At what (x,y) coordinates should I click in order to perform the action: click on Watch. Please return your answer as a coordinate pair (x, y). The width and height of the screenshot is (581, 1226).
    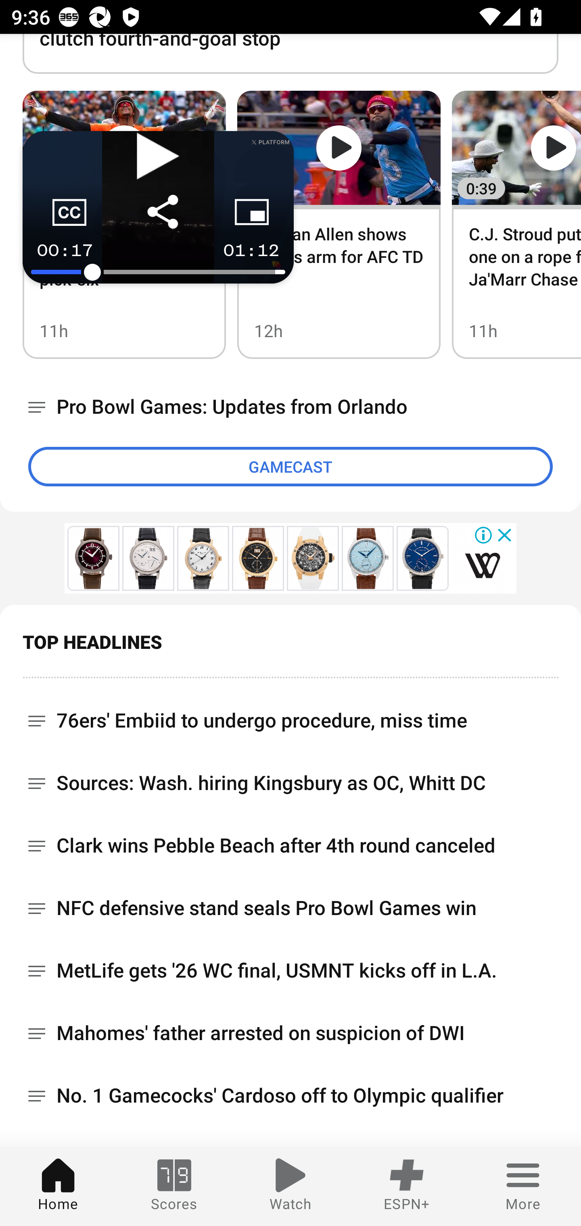
    Looking at the image, I should click on (290, 1186).